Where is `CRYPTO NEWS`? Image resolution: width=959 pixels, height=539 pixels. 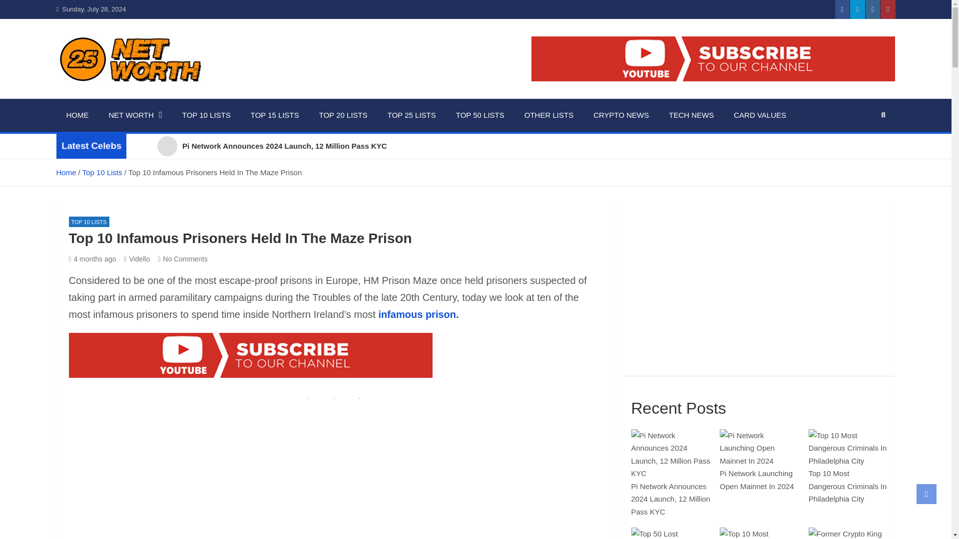
CRYPTO NEWS is located at coordinates (621, 115).